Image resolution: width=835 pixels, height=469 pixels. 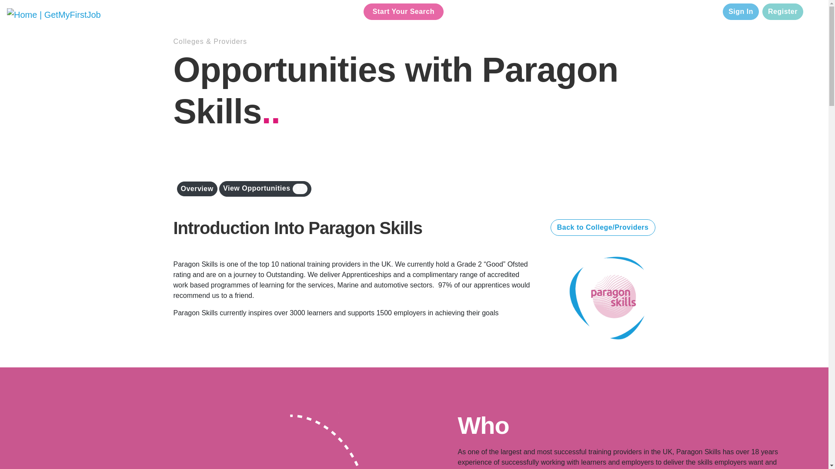 What do you see at coordinates (611, 298) in the screenshot?
I see `Paragon Skills` at bounding box center [611, 298].